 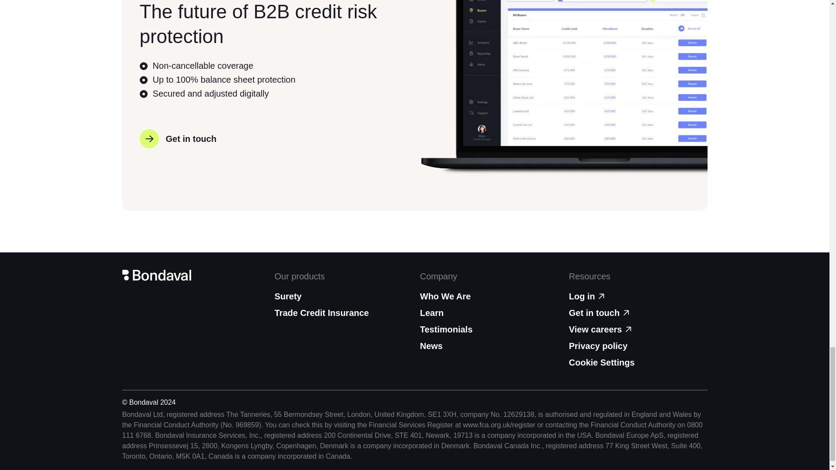 What do you see at coordinates (601, 362) in the screenshot?
I see `Cookie Settings` at bounding box center [601, 362].